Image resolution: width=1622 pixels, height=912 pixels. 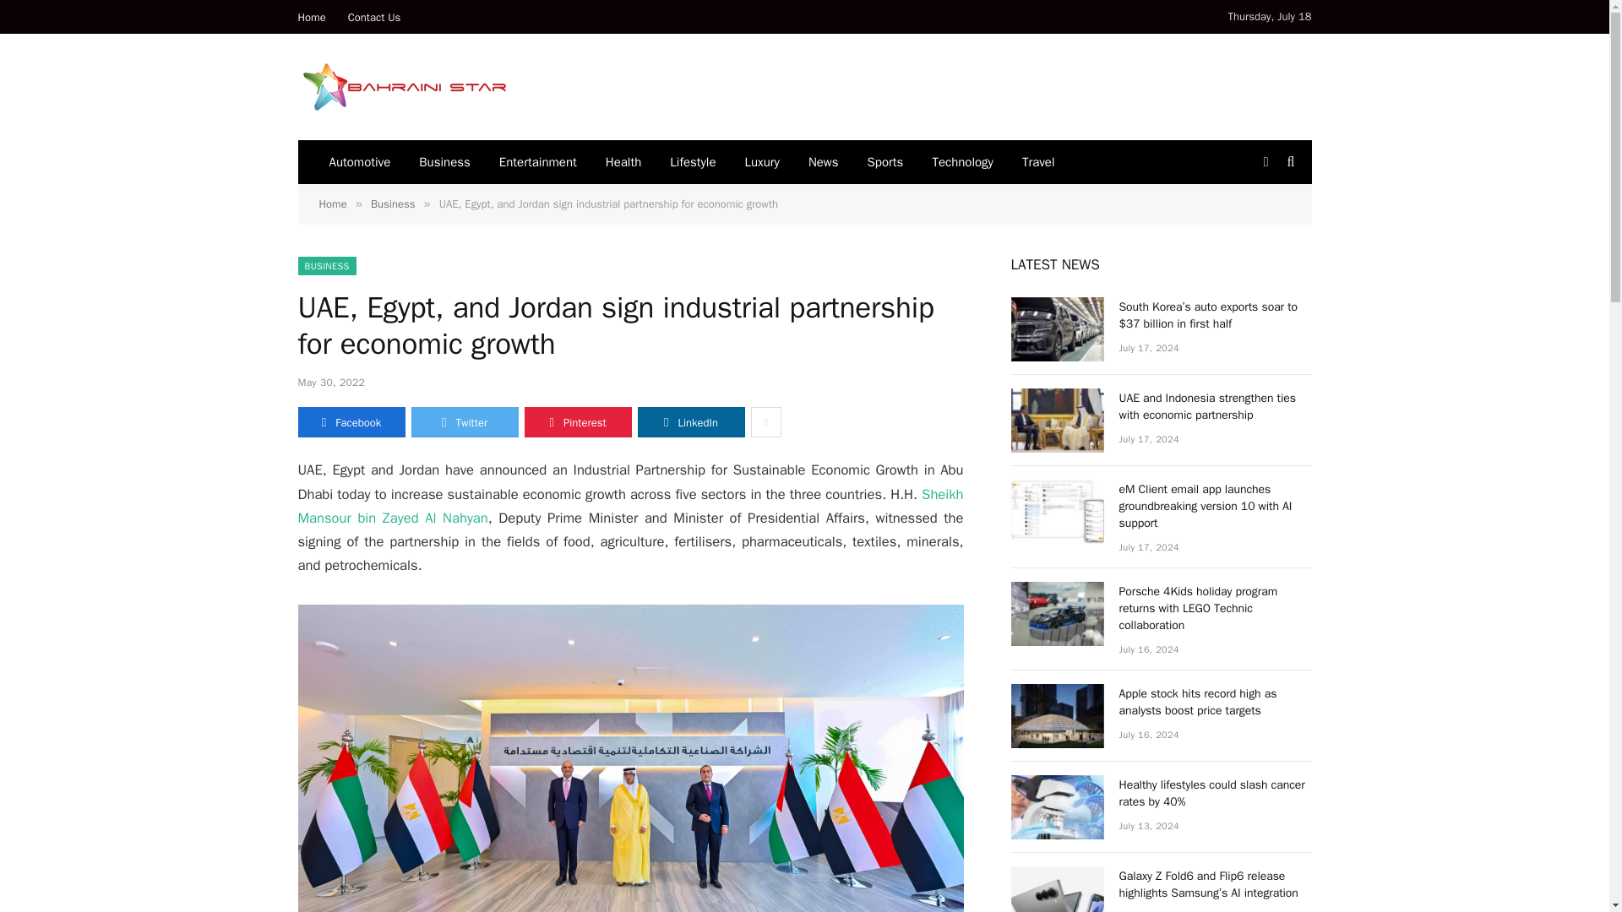 What do you see at coordinates (463, 422) in the screenshot?
I see `Twitter` at bounding box center [463, 422].